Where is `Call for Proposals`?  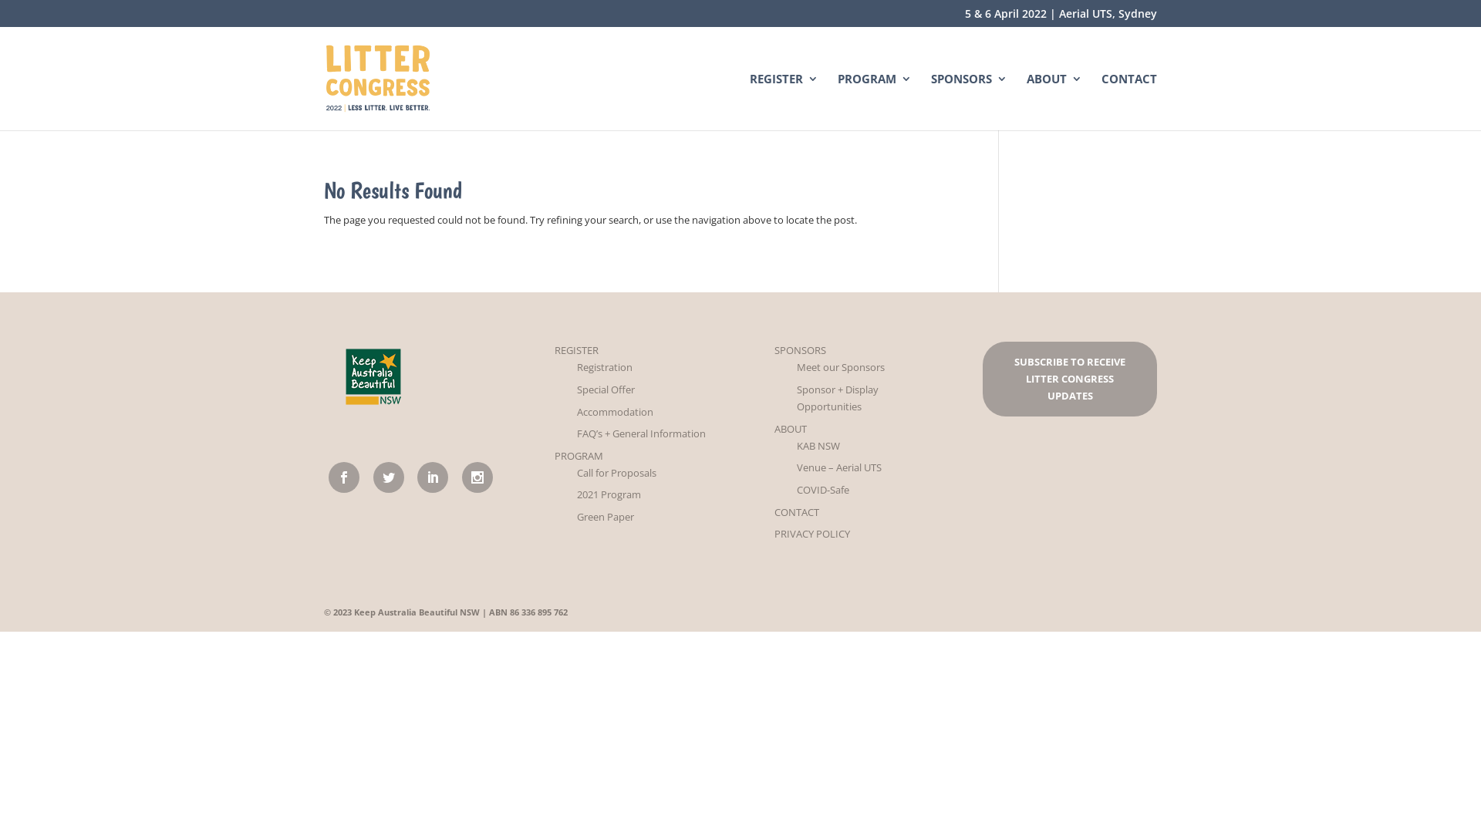 Call for Proposals is located at coordinates (617, 473).